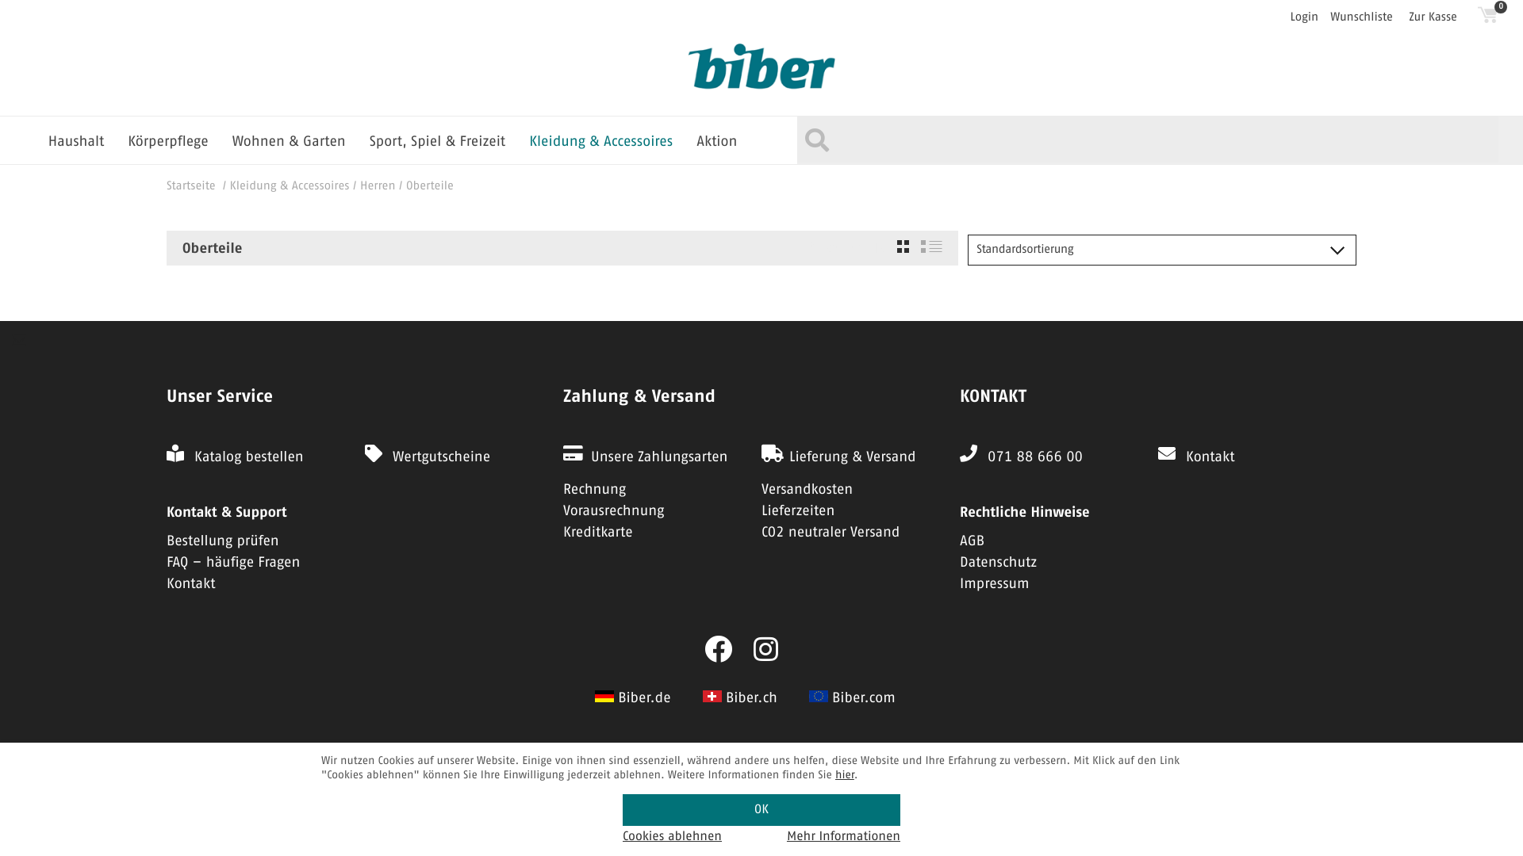  I want to click on Impressum, so click(995, 584).